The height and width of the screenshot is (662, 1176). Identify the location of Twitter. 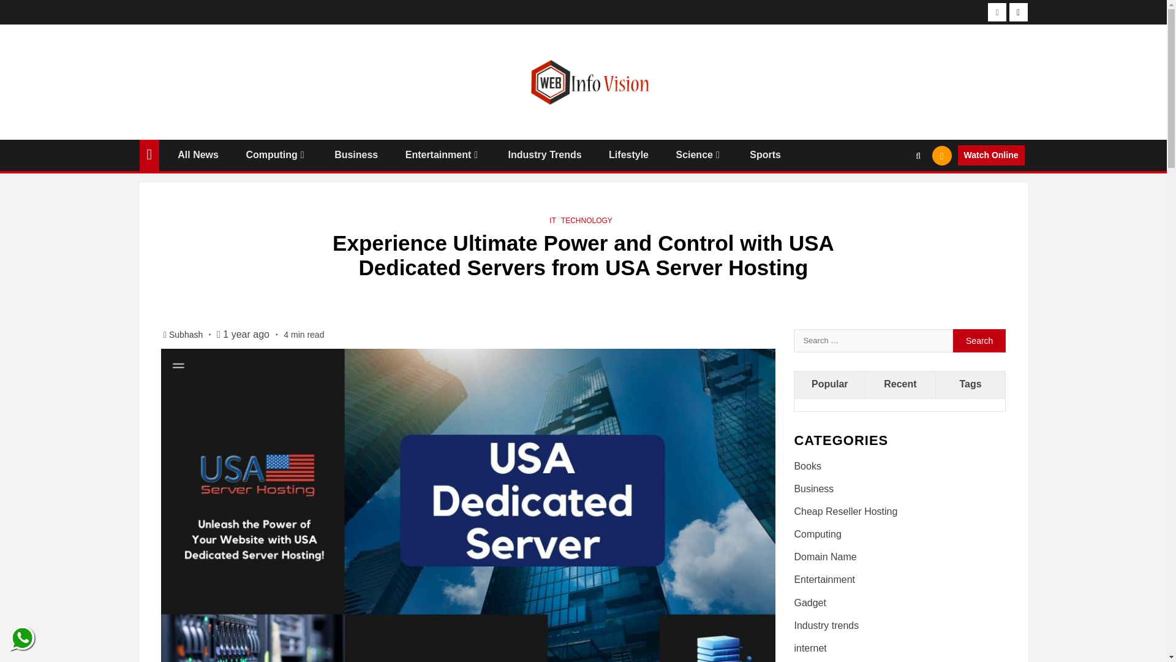
(1018, 12).